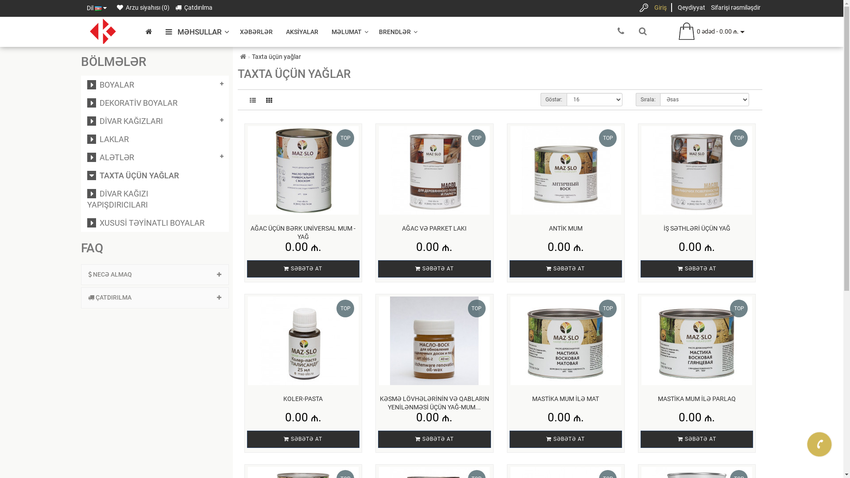 The height and width of the screenshot is (478, 850). Describe the element at coordinates (687, 32) in the screenshot. I see `cart` at that location.